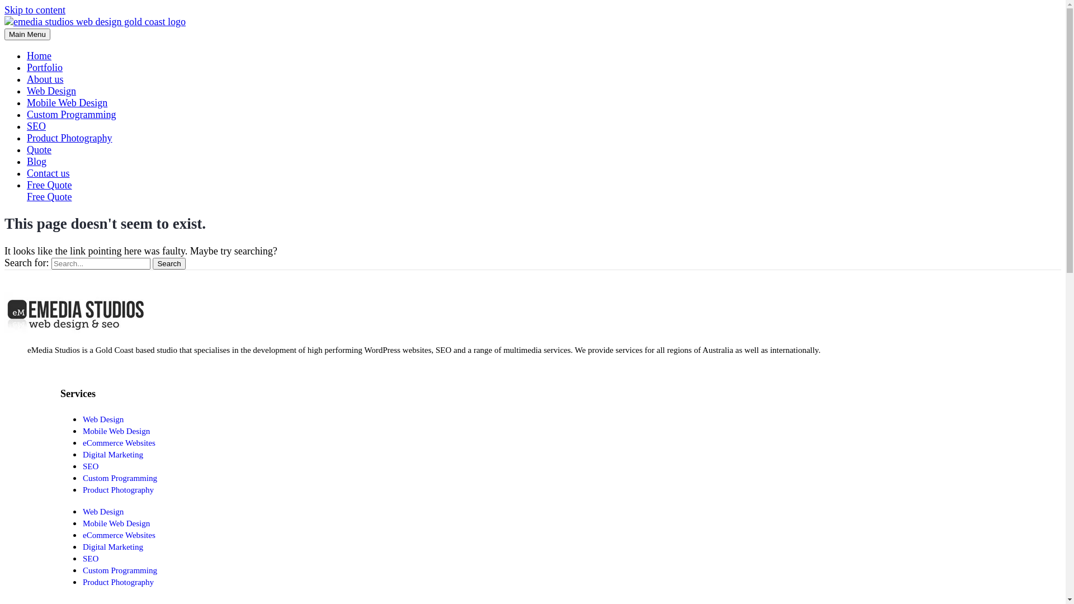 The image size is (1074, 604). Describe the element at coordinates (119, 490) in the screenshot. I see `Product Photography` at that location.